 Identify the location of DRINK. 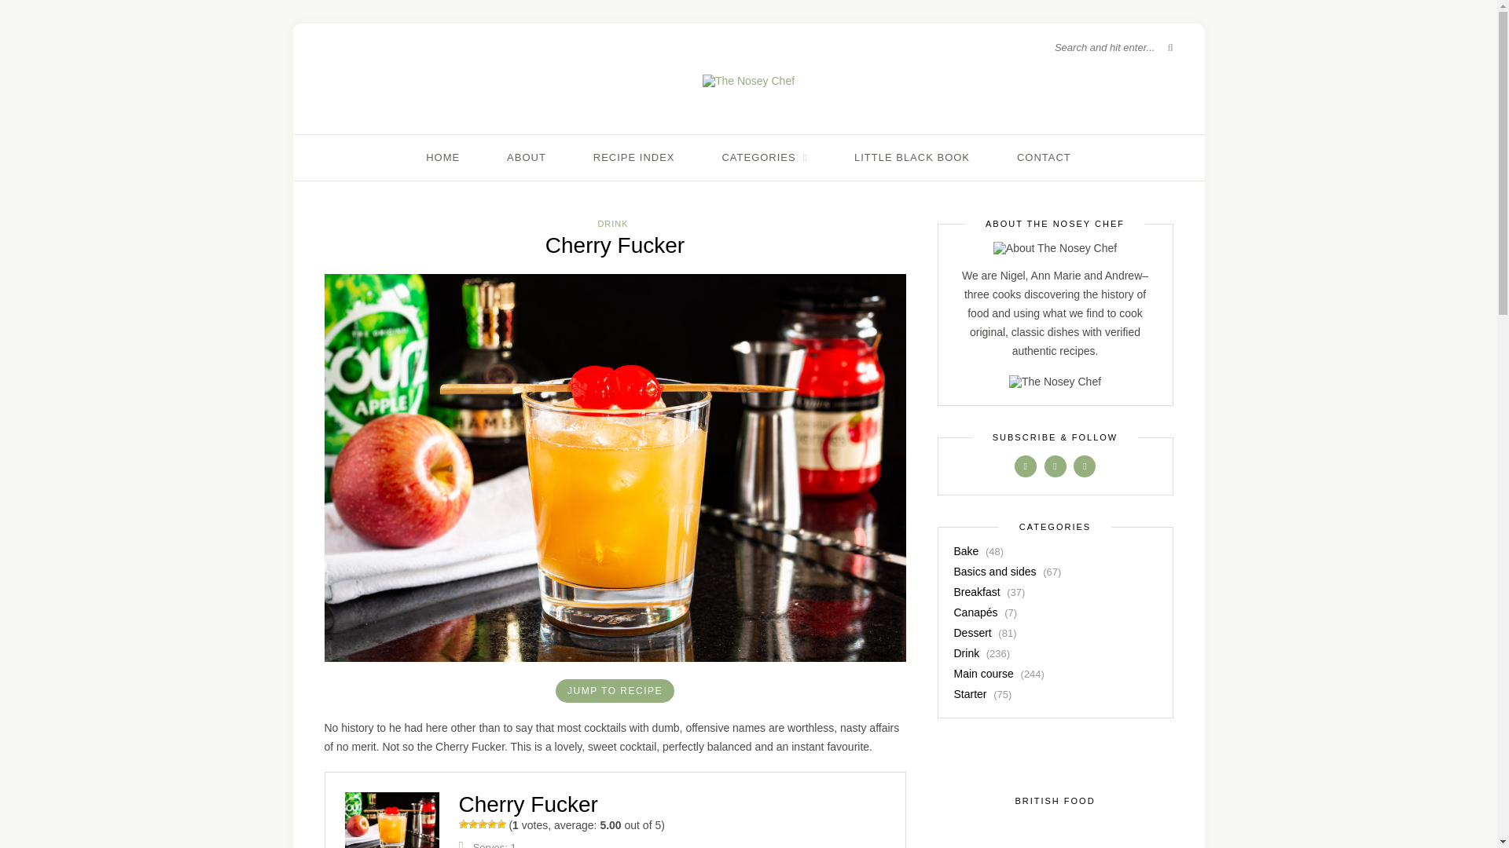
(612, 223).